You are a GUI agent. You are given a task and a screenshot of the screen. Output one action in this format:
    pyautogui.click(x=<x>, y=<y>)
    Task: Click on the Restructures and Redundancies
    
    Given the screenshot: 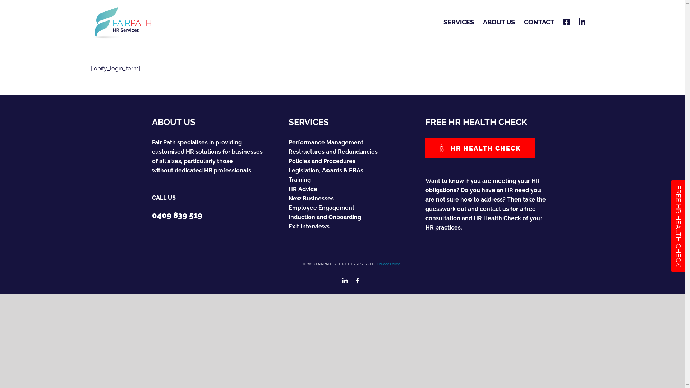 What is the action you would take?
    pyautogui.click(x=351, y=152)
    